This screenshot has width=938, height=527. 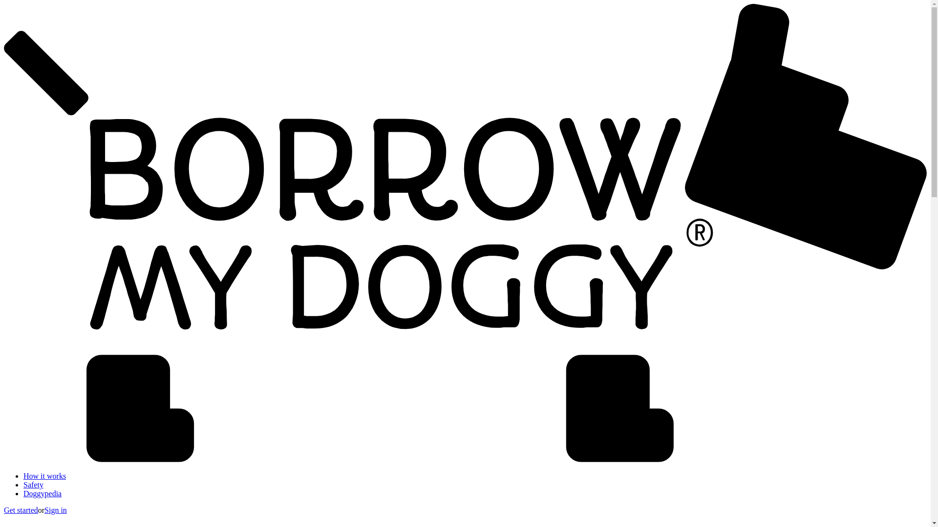 I want to click on Sign in, so click(x=55, y=510).